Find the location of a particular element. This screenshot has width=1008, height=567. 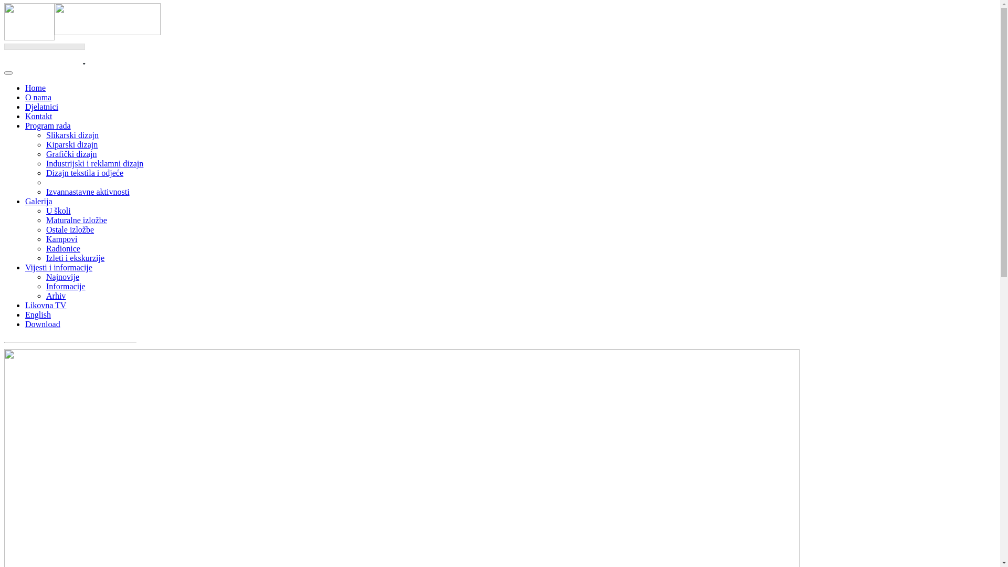

Izleti i ekskurzije is located at coordinates (76, 258).